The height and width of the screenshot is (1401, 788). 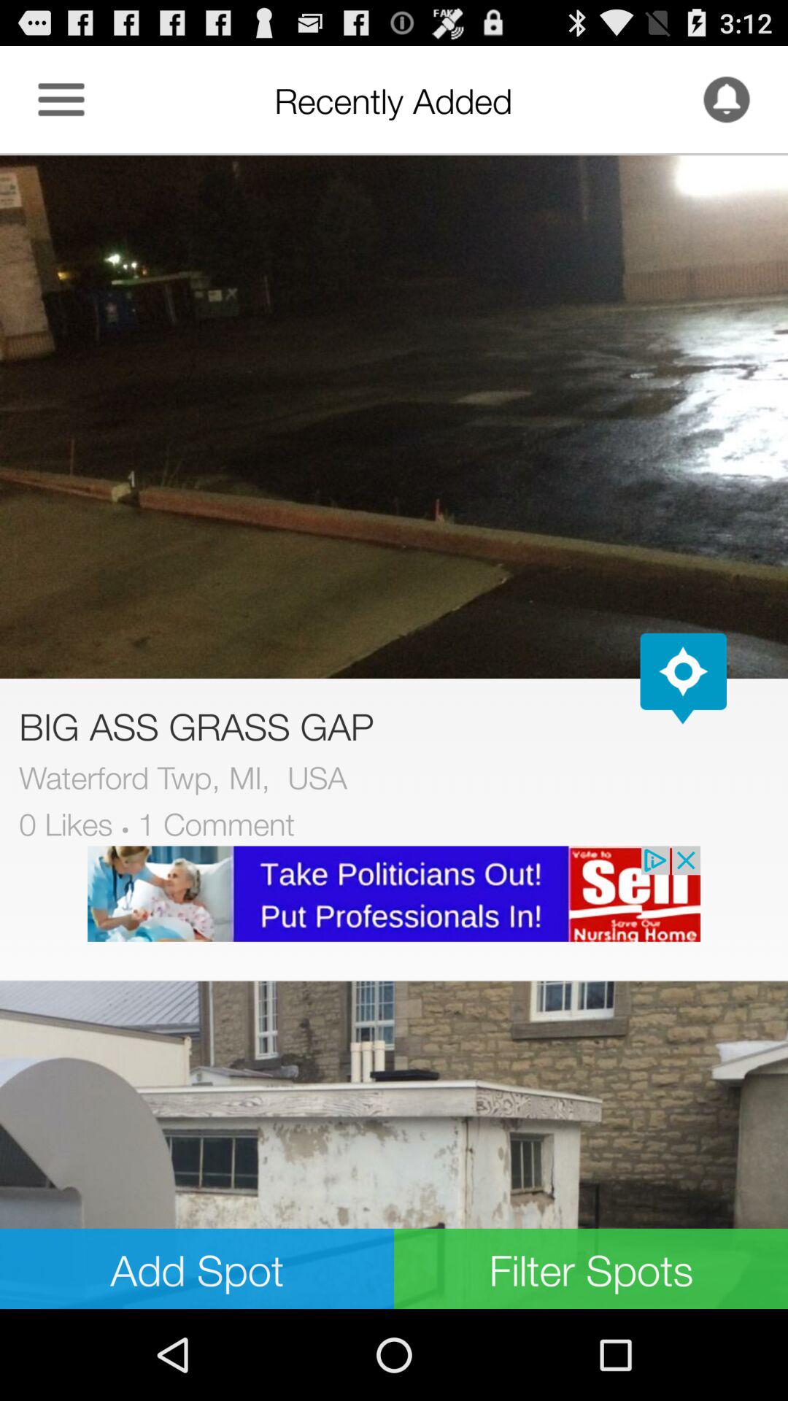 What do you see at coordinates (394, 893) in the screenshot?
I see `go to the advertised site` at bounding box center [394, 893].